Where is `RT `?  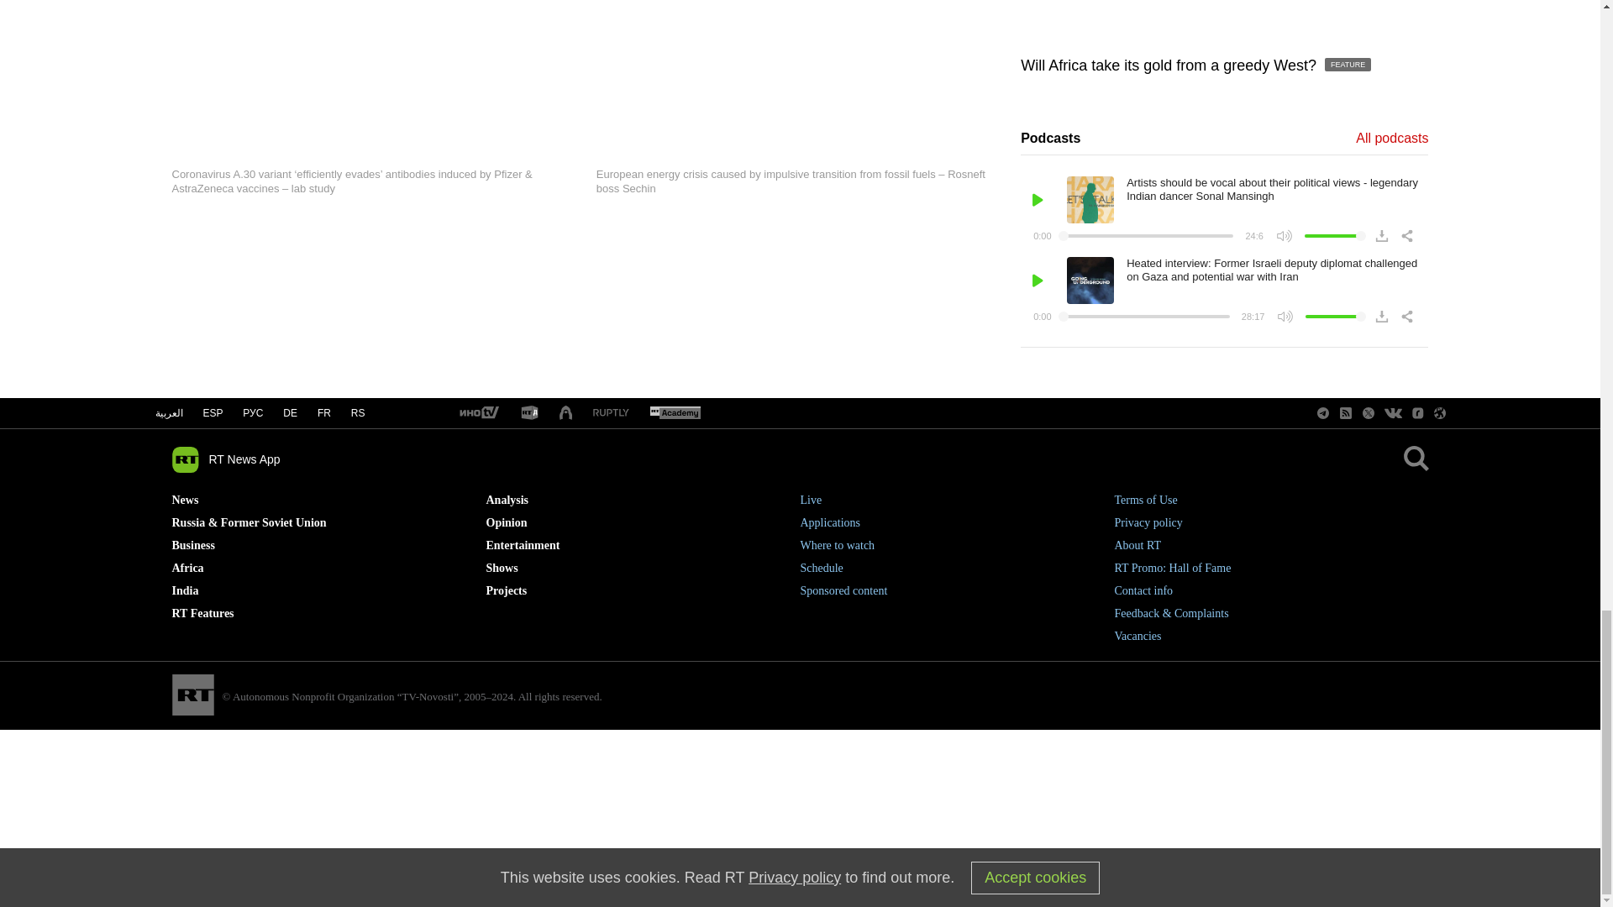 RT  is located at coordinates (611, 413).